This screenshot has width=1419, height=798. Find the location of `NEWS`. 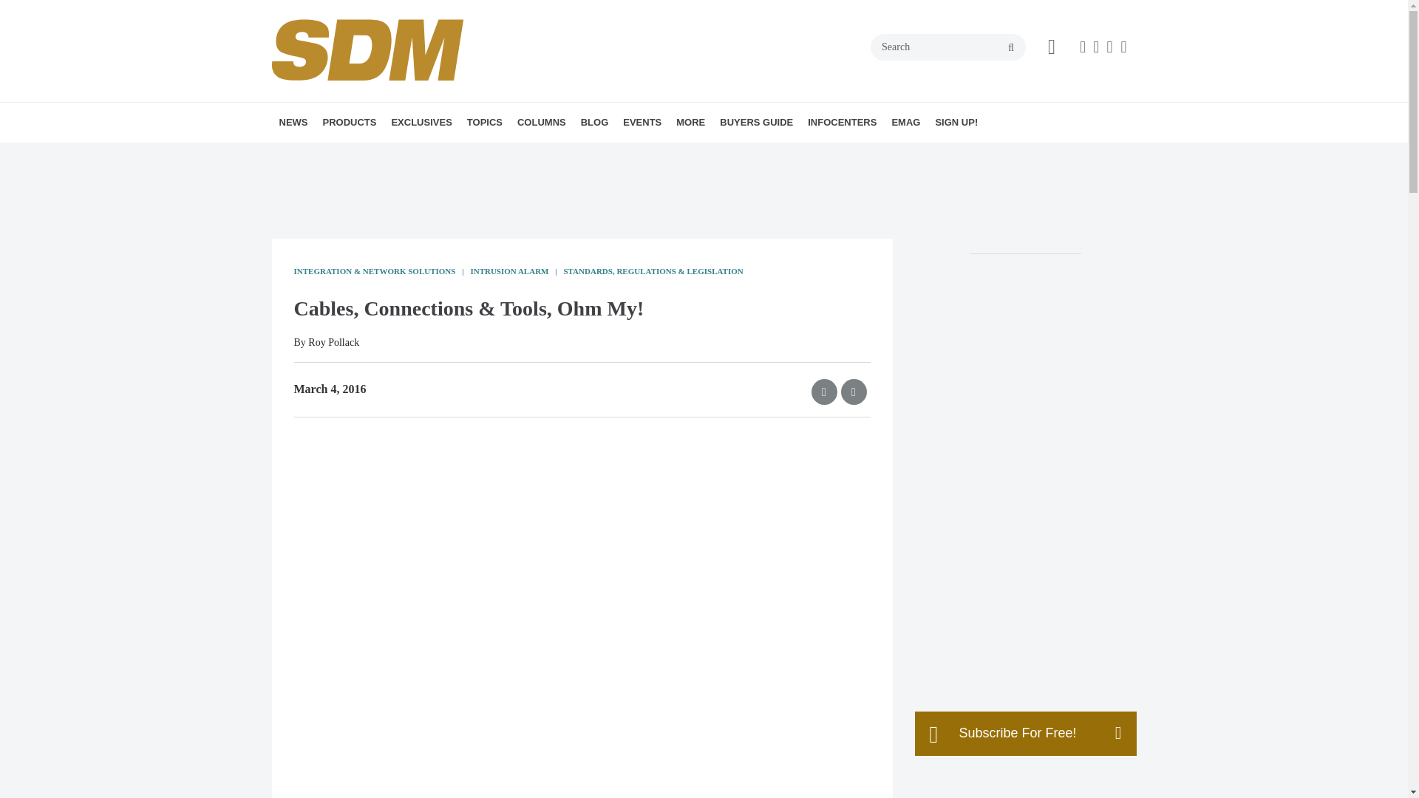

NEWS is located at coordinates (293, 123).